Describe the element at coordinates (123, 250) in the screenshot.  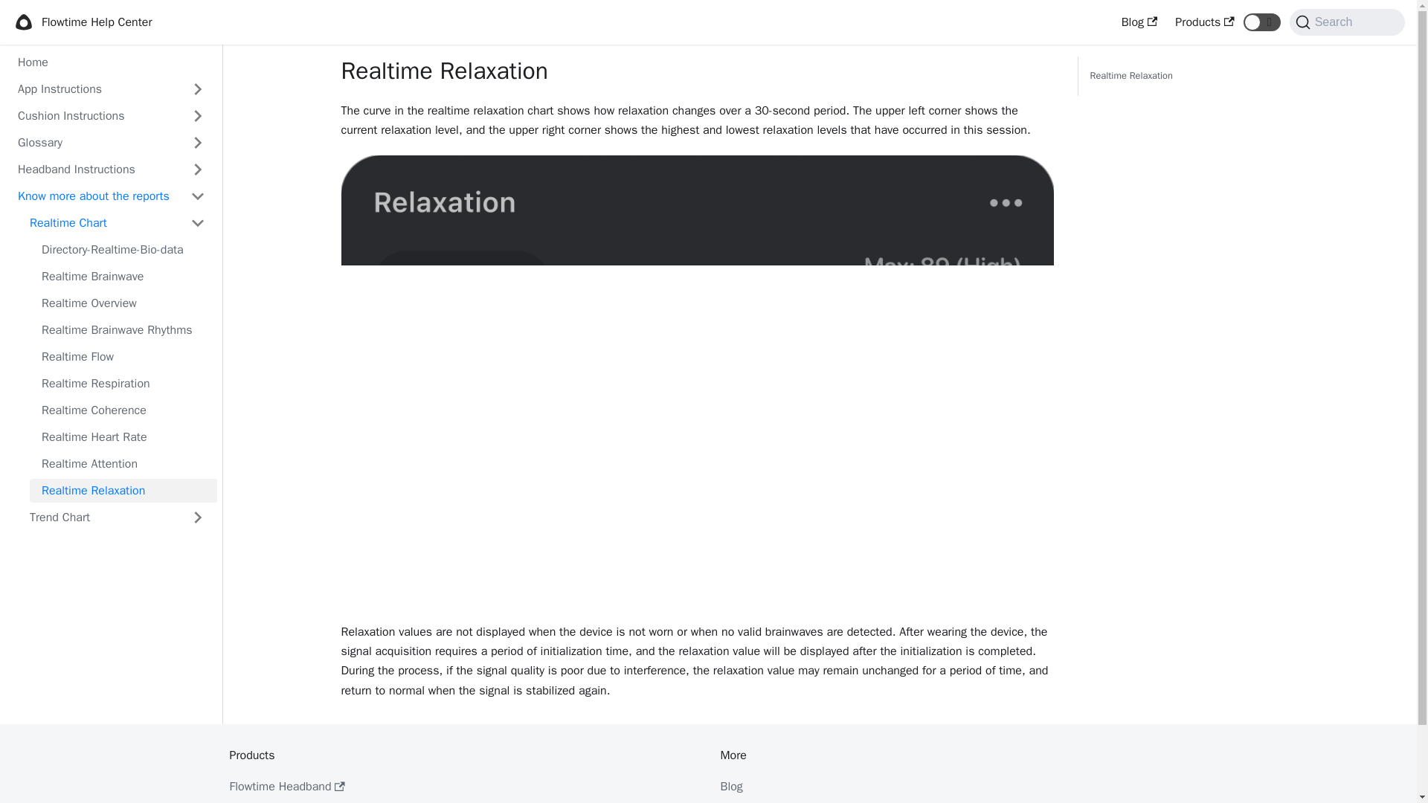
I see `Directory-Realtime-Bio-data` at that location.